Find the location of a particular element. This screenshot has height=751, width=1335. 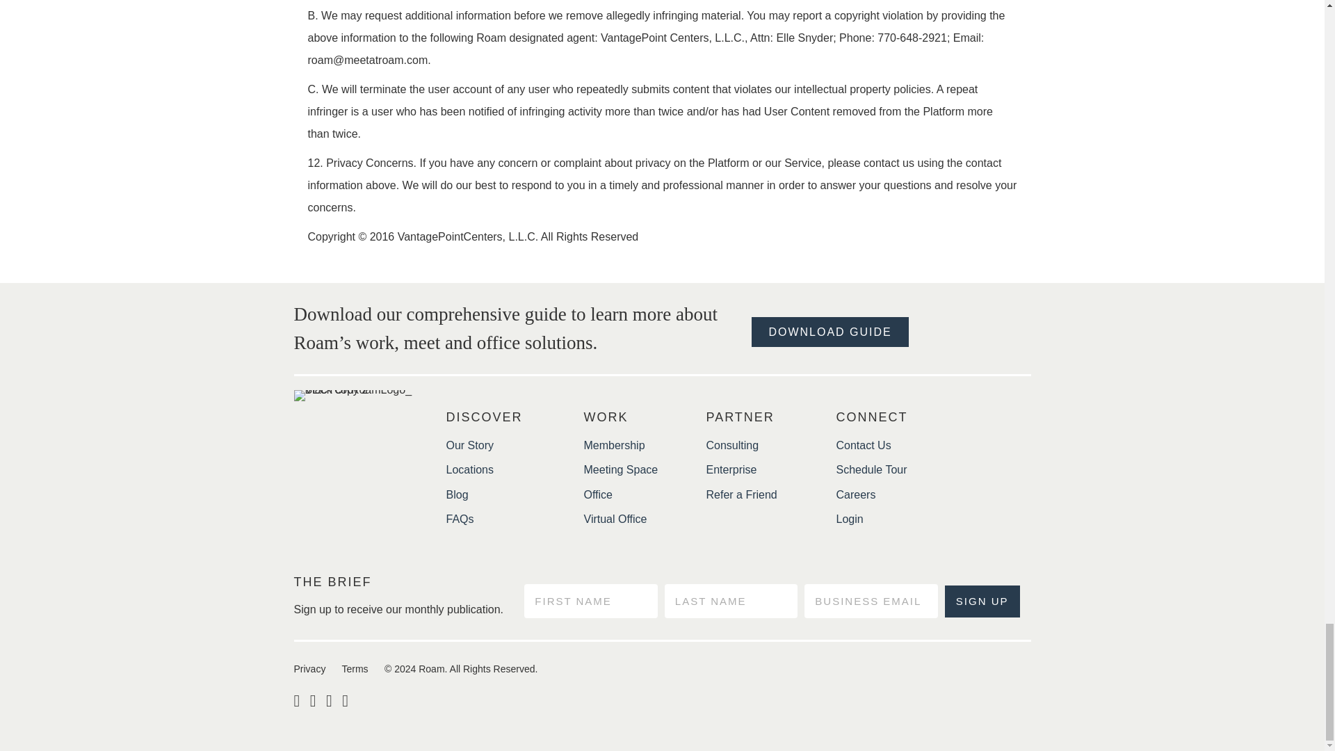

Locations is located at coordinates (470, 469).